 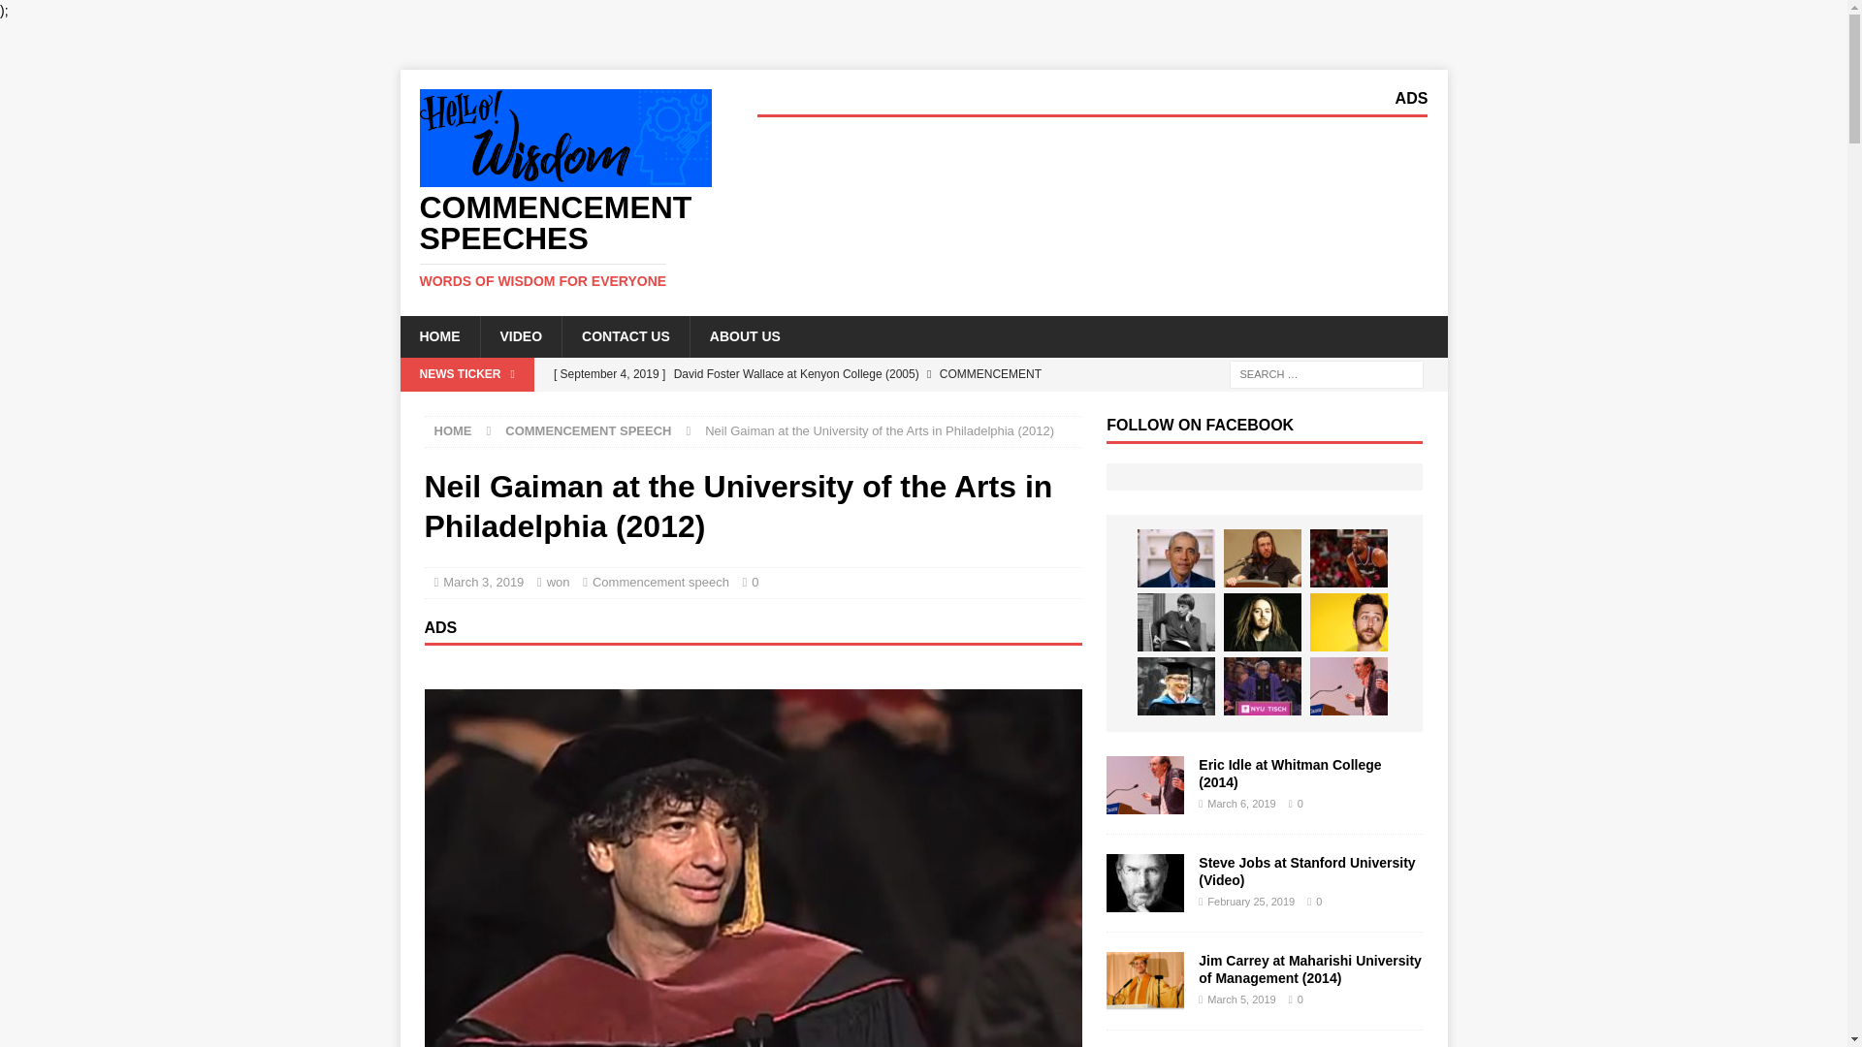 What do you see at coordinates (438, 336) in the screenshot?
I see `HOME` at bounding box center [438, 336].